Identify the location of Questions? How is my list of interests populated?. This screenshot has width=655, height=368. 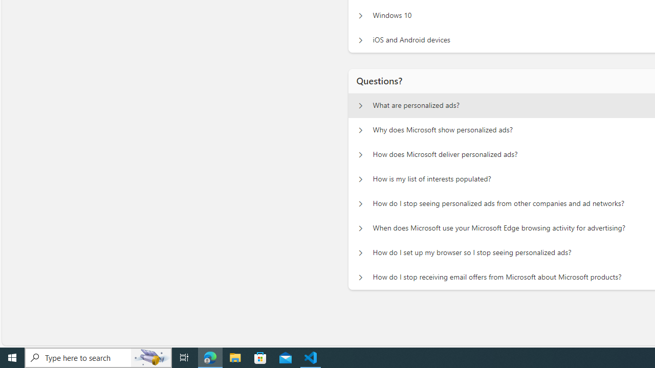
(360, 179).